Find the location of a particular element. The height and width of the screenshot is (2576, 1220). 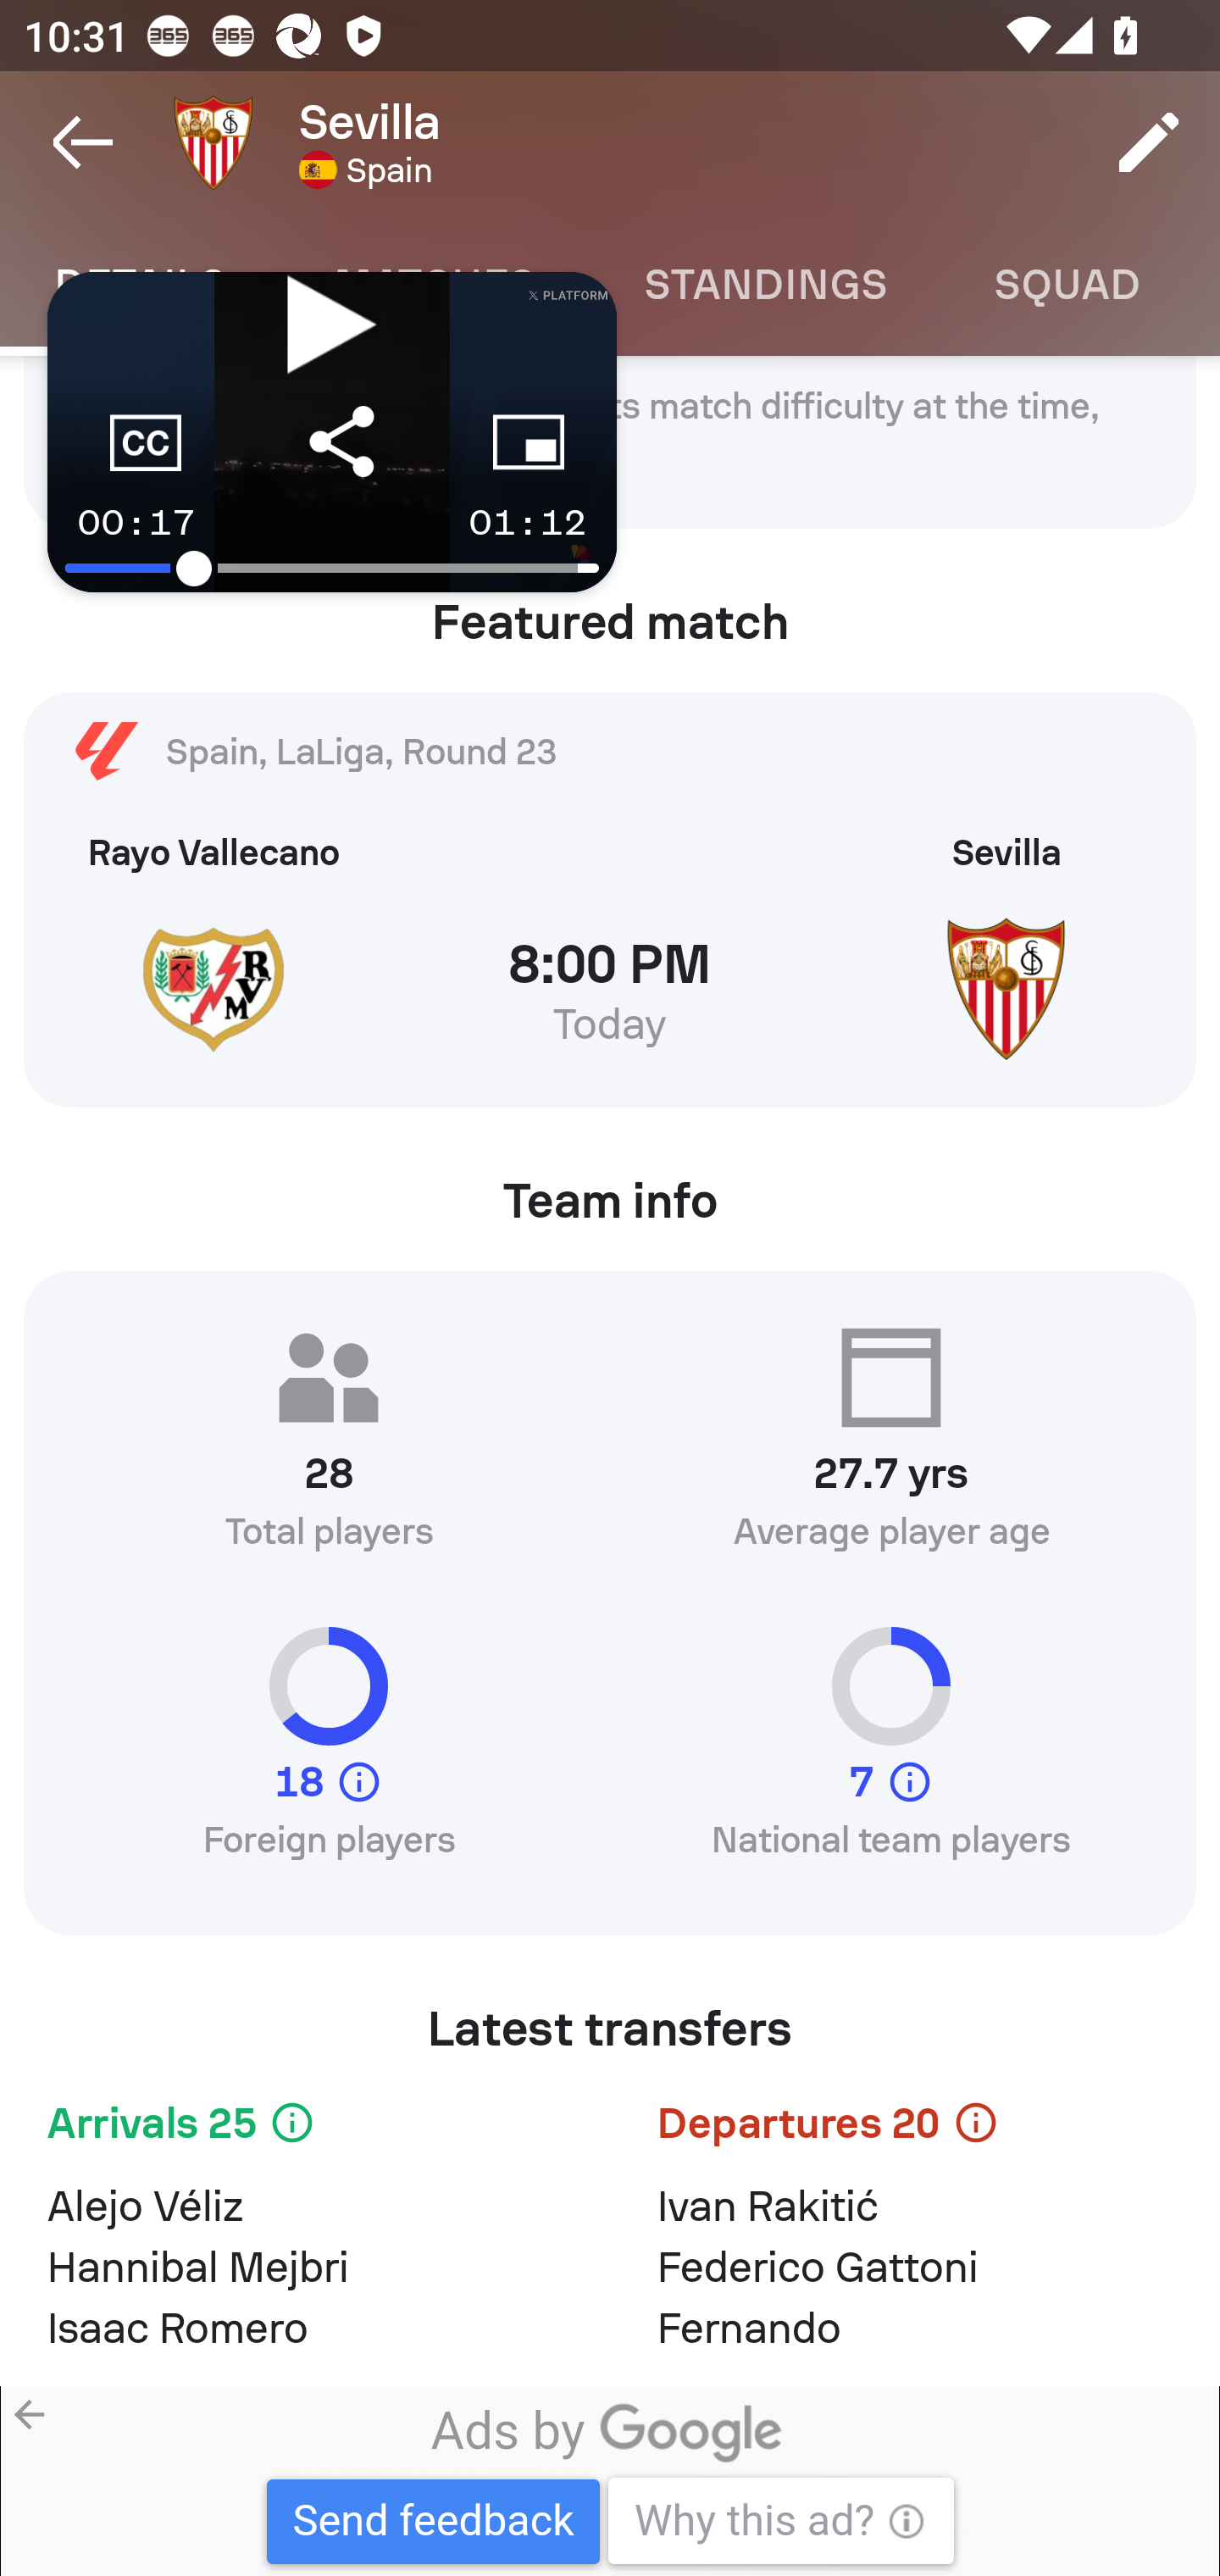

Standings STANDINGS is located at coordinates (764, 285).